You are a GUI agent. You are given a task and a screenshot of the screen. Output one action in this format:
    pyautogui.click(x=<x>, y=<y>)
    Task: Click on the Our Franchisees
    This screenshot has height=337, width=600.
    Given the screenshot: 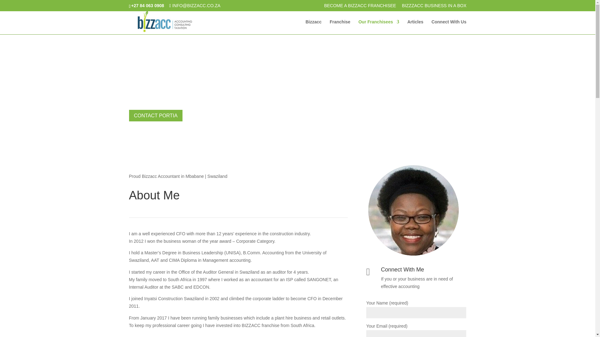 What is the action you would take?
    pyautogui.click(x=379, y=27)
    